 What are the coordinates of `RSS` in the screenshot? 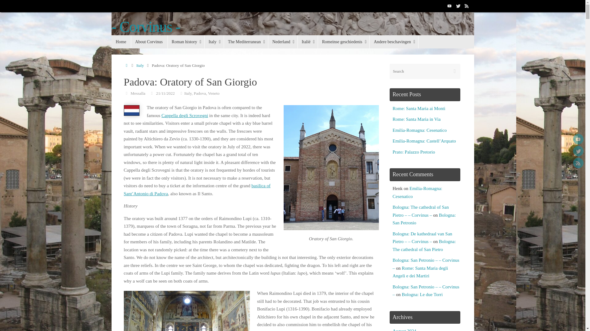 It's located at (466, 6).